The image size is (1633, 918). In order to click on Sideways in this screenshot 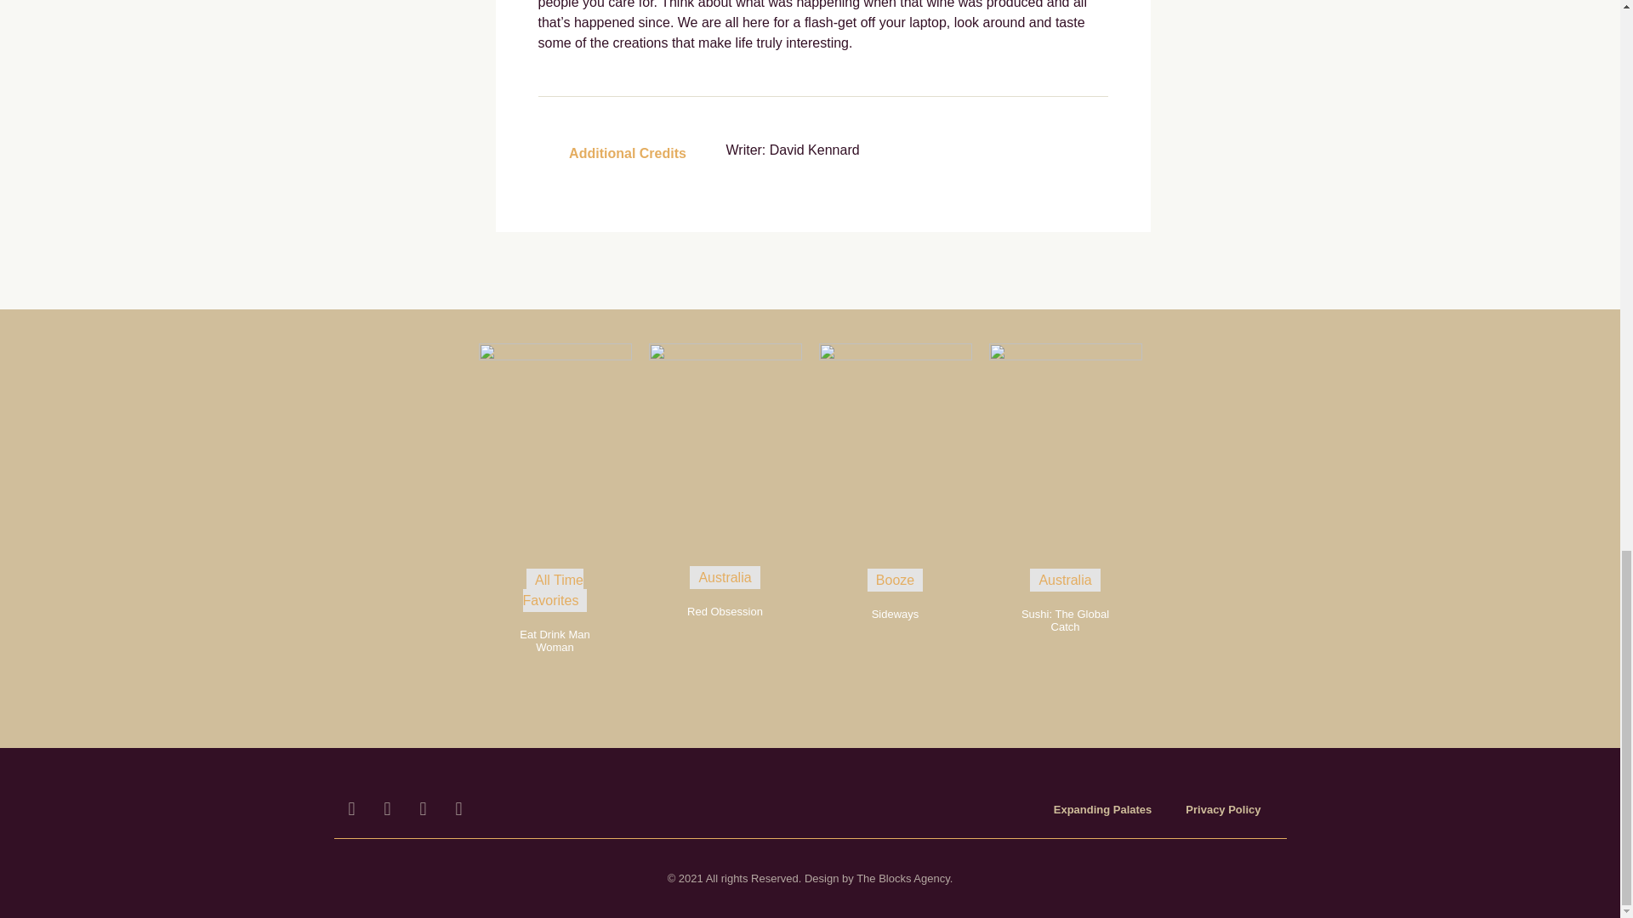, I will do `click(895, 614)`.